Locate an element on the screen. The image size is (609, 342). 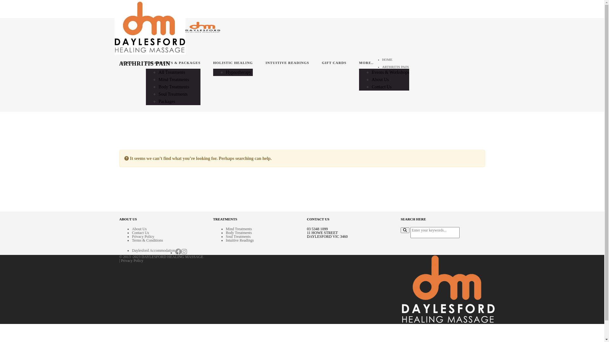
Daylesford Accommodation is located at coordinates (154, 250).